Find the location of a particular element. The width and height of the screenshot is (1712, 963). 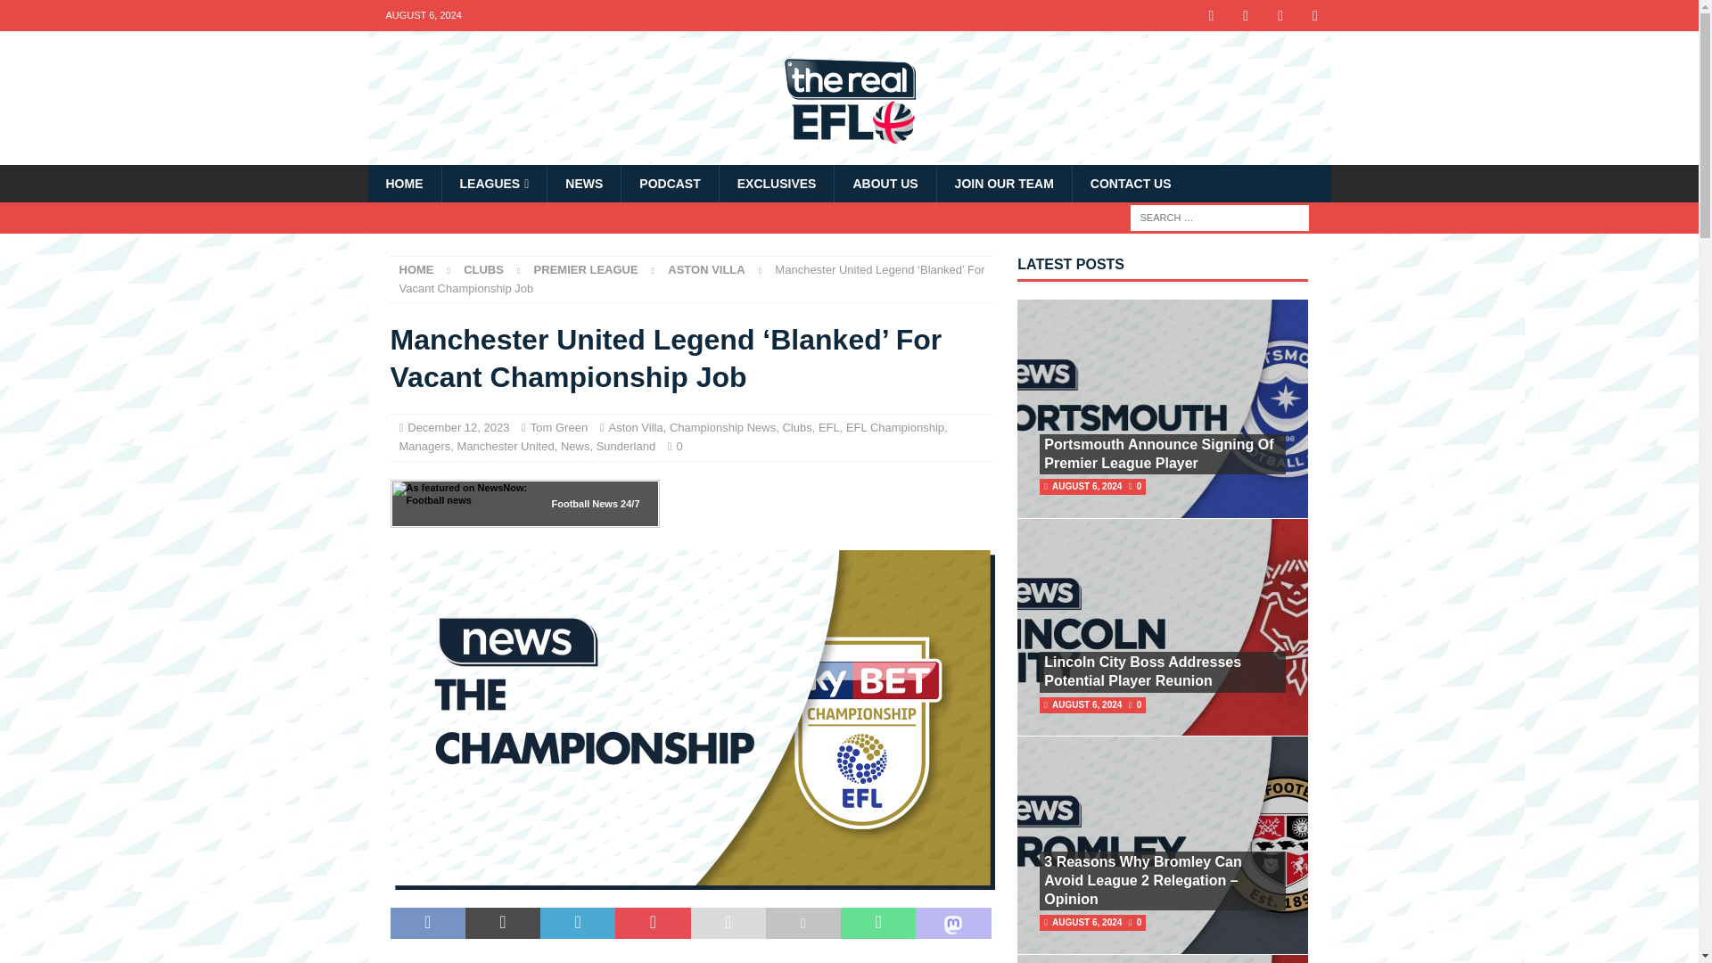

Tom Green is located at coordinates (558, 427).